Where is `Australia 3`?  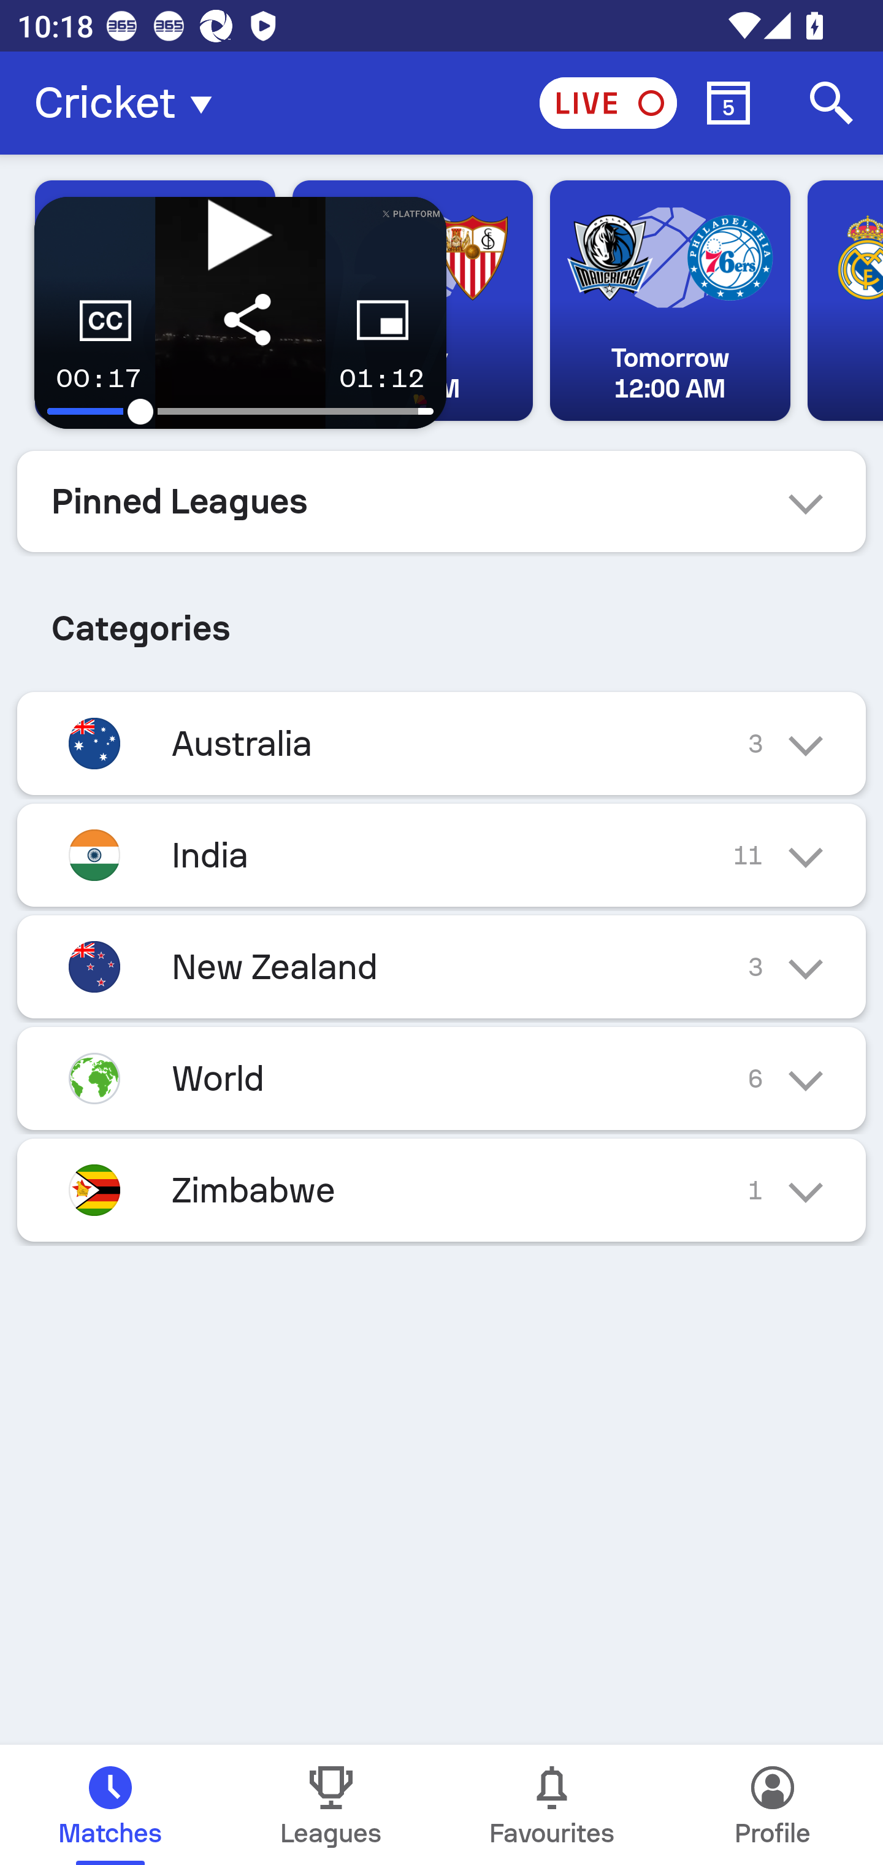
Australia 3 is located at coordinates (442, 743).